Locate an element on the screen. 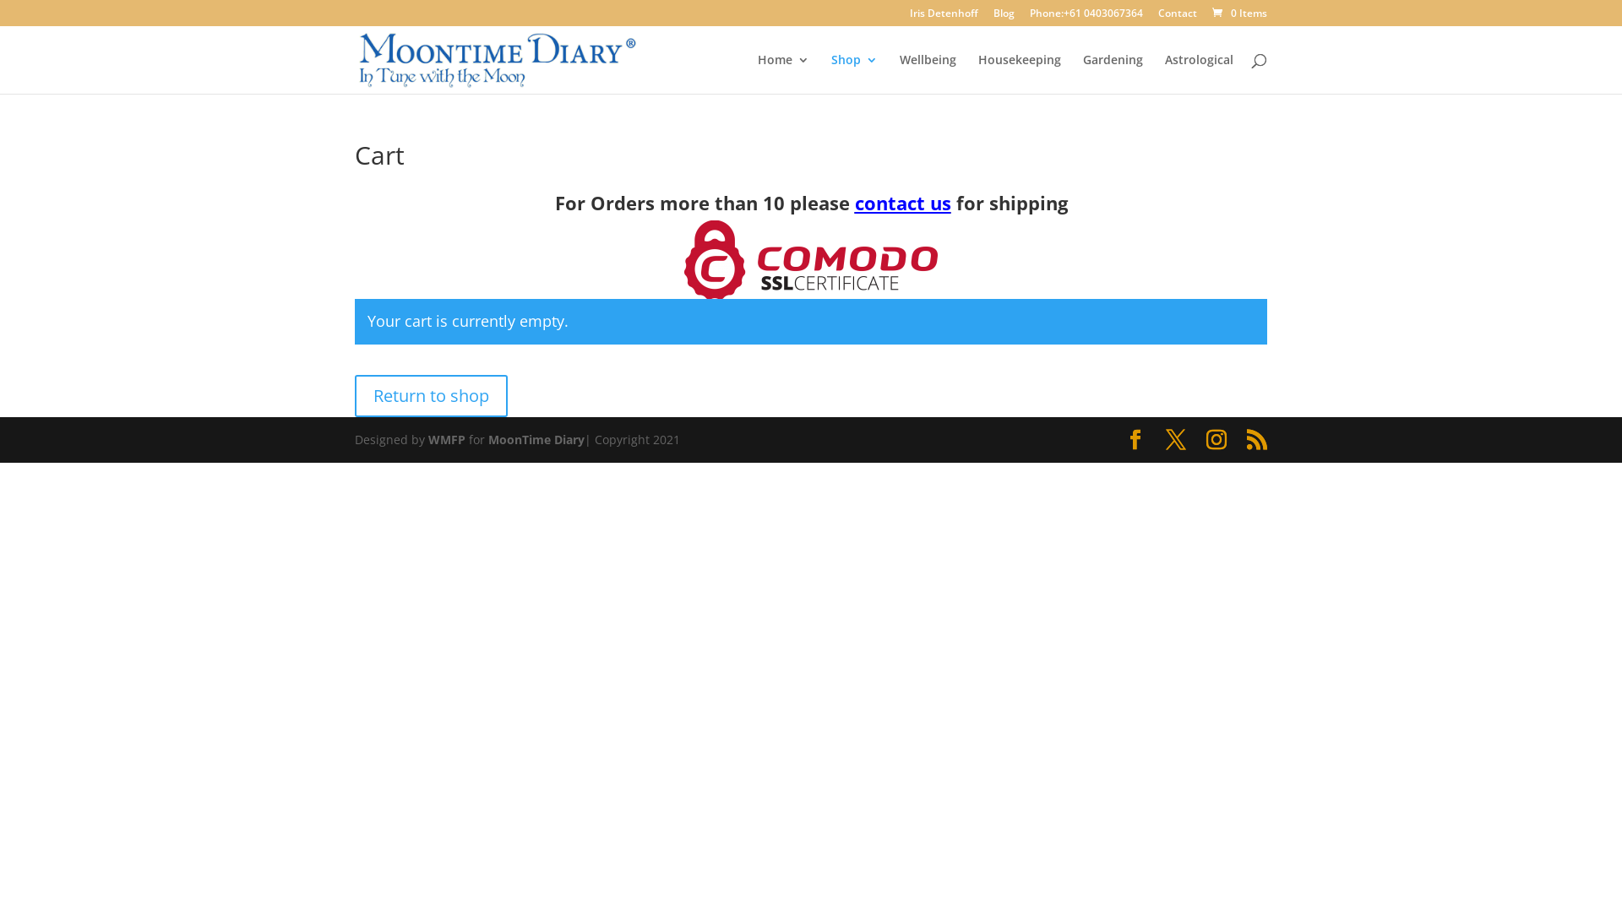 This screenshot has height=912, width=1622. Return to shop is located at coordinates (431, 396).